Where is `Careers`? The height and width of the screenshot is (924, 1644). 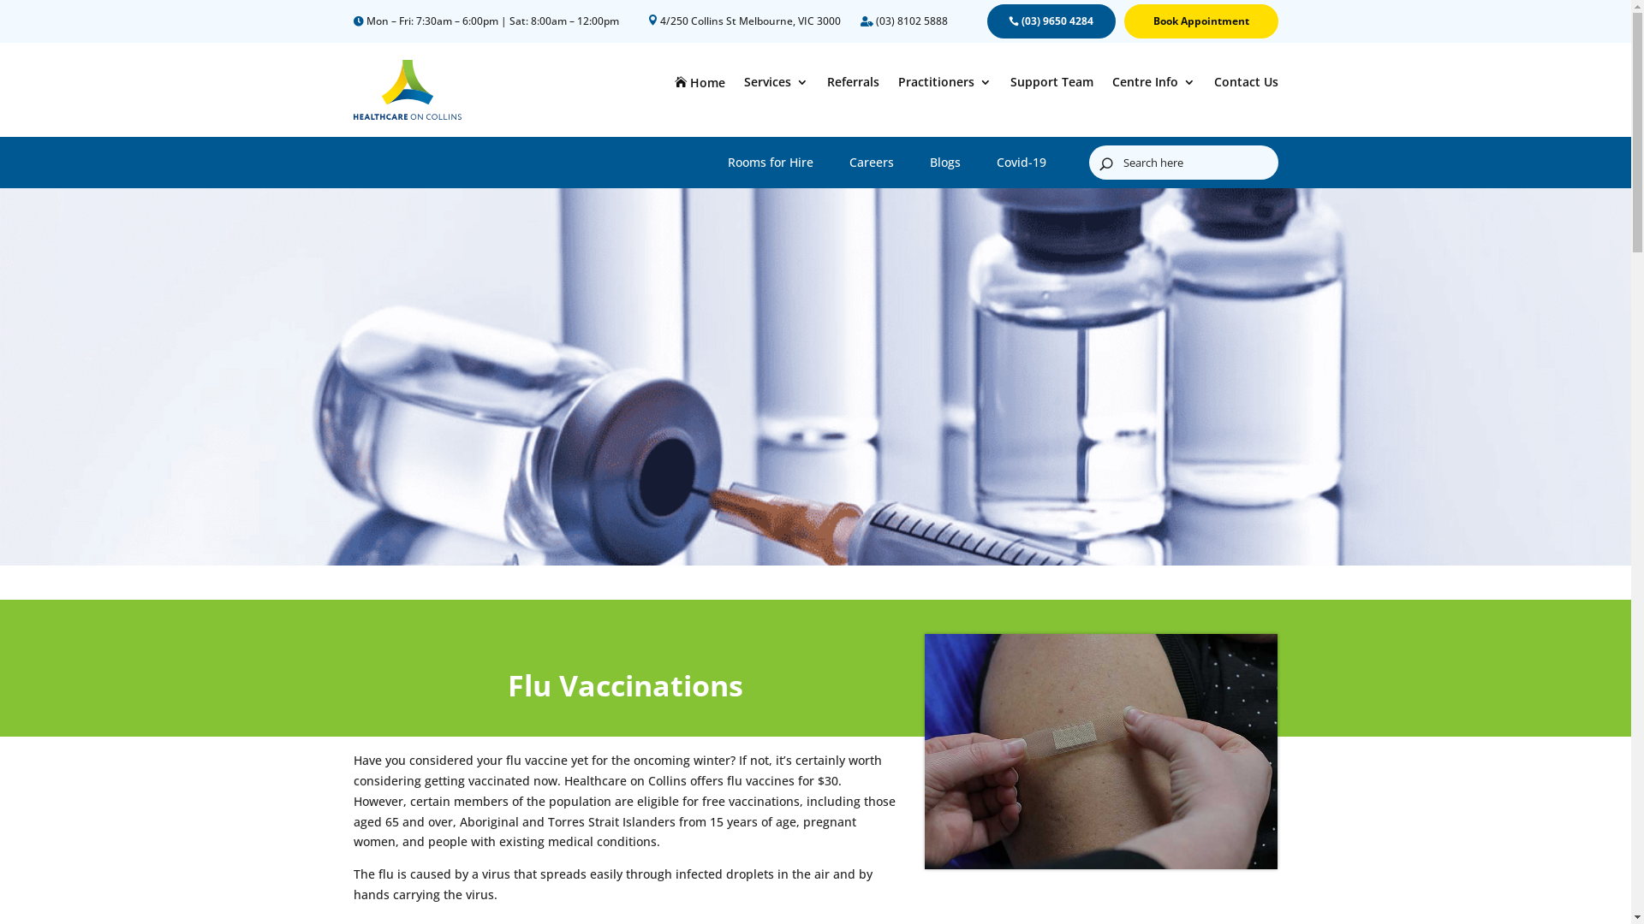
Careers is located at coordinates (872, 166).